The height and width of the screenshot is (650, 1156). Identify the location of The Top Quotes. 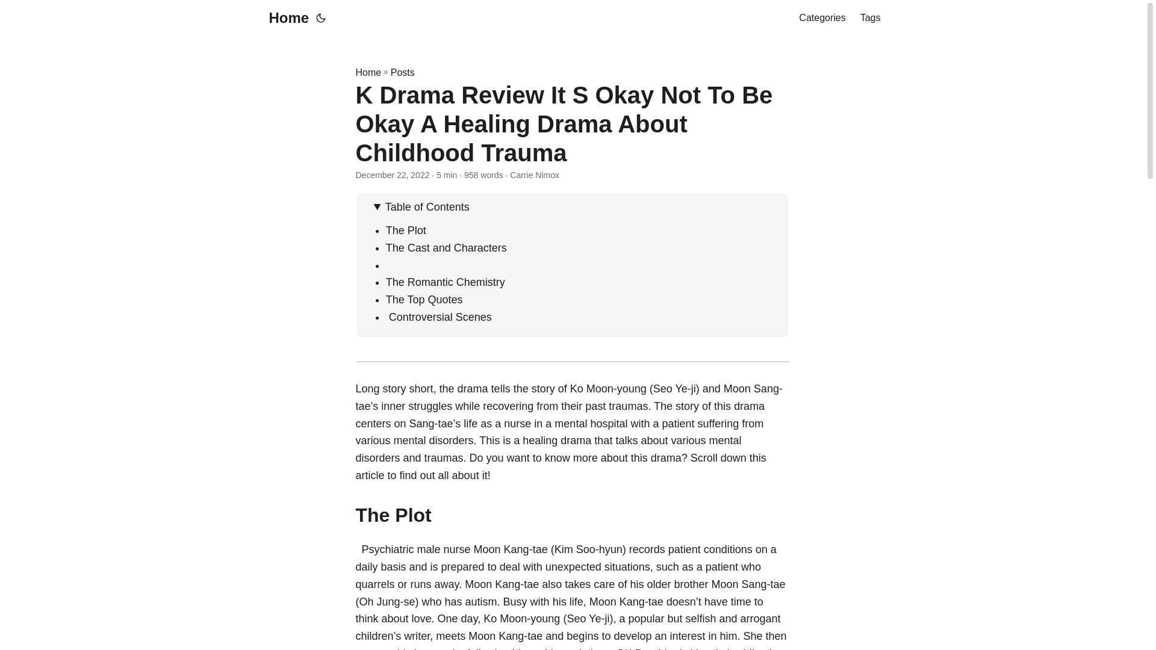
(424, 300).